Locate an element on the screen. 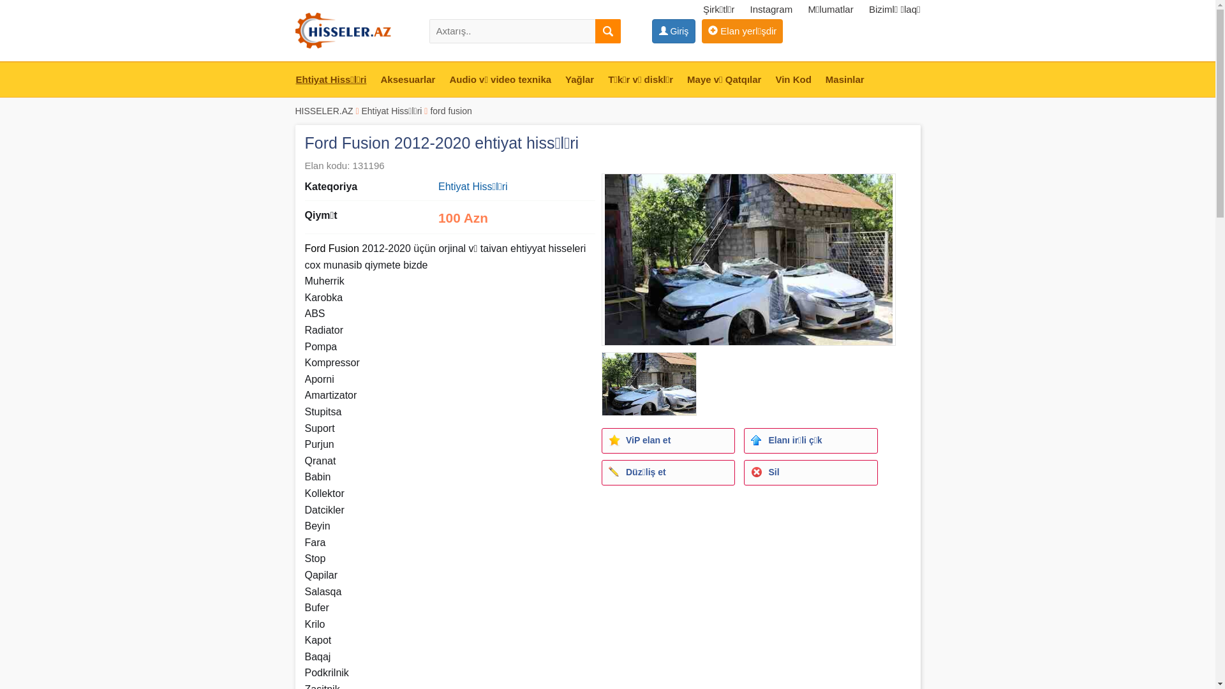  Ford Fusion is located at coordinates (332, 249).